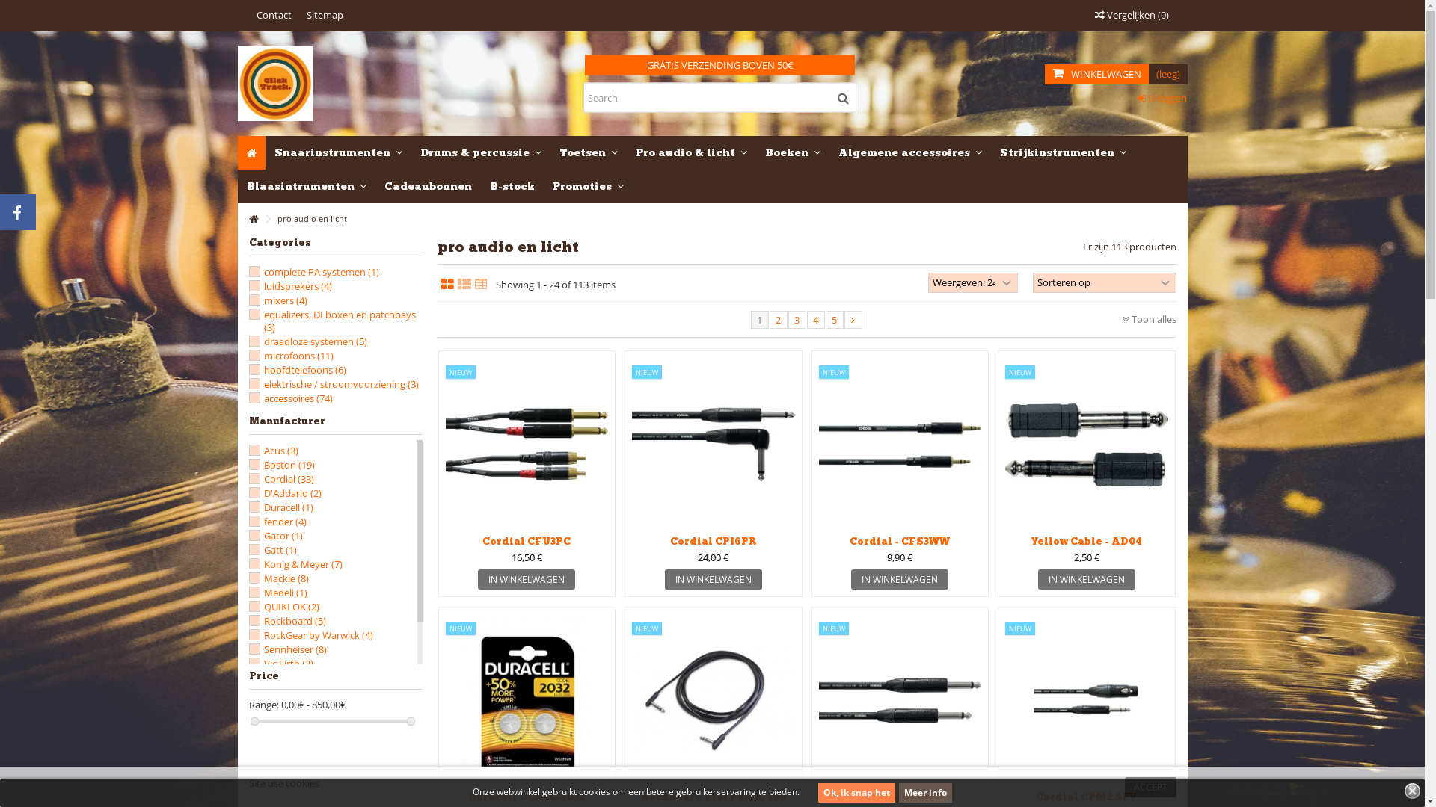 Image resolution: width=1436 pixels, height=807 pixels. Describe the element at coordinates (1150, 788) in the screenshot. I see `ACCEPT` at that location.